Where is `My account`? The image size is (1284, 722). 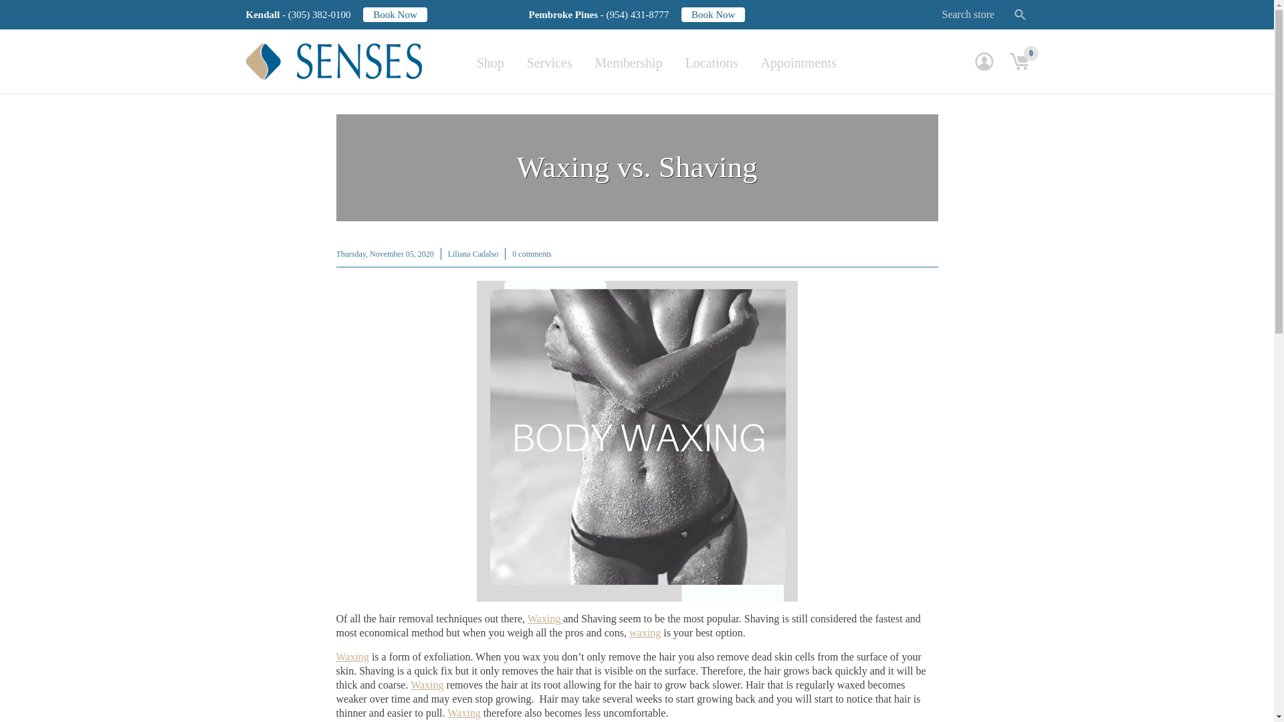 My account is located at coordinates (984, 61).